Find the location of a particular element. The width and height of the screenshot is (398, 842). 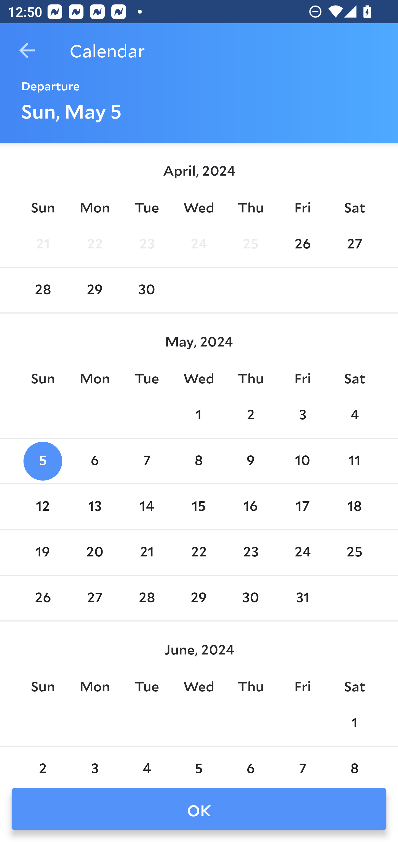

Navigate up is located at coordinates (27, 50).